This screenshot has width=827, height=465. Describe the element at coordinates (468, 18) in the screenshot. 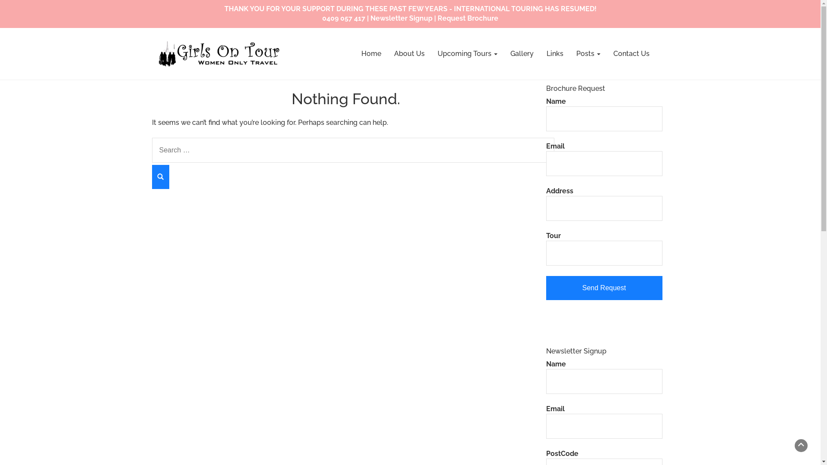

I see `Request Brochure` at that location.